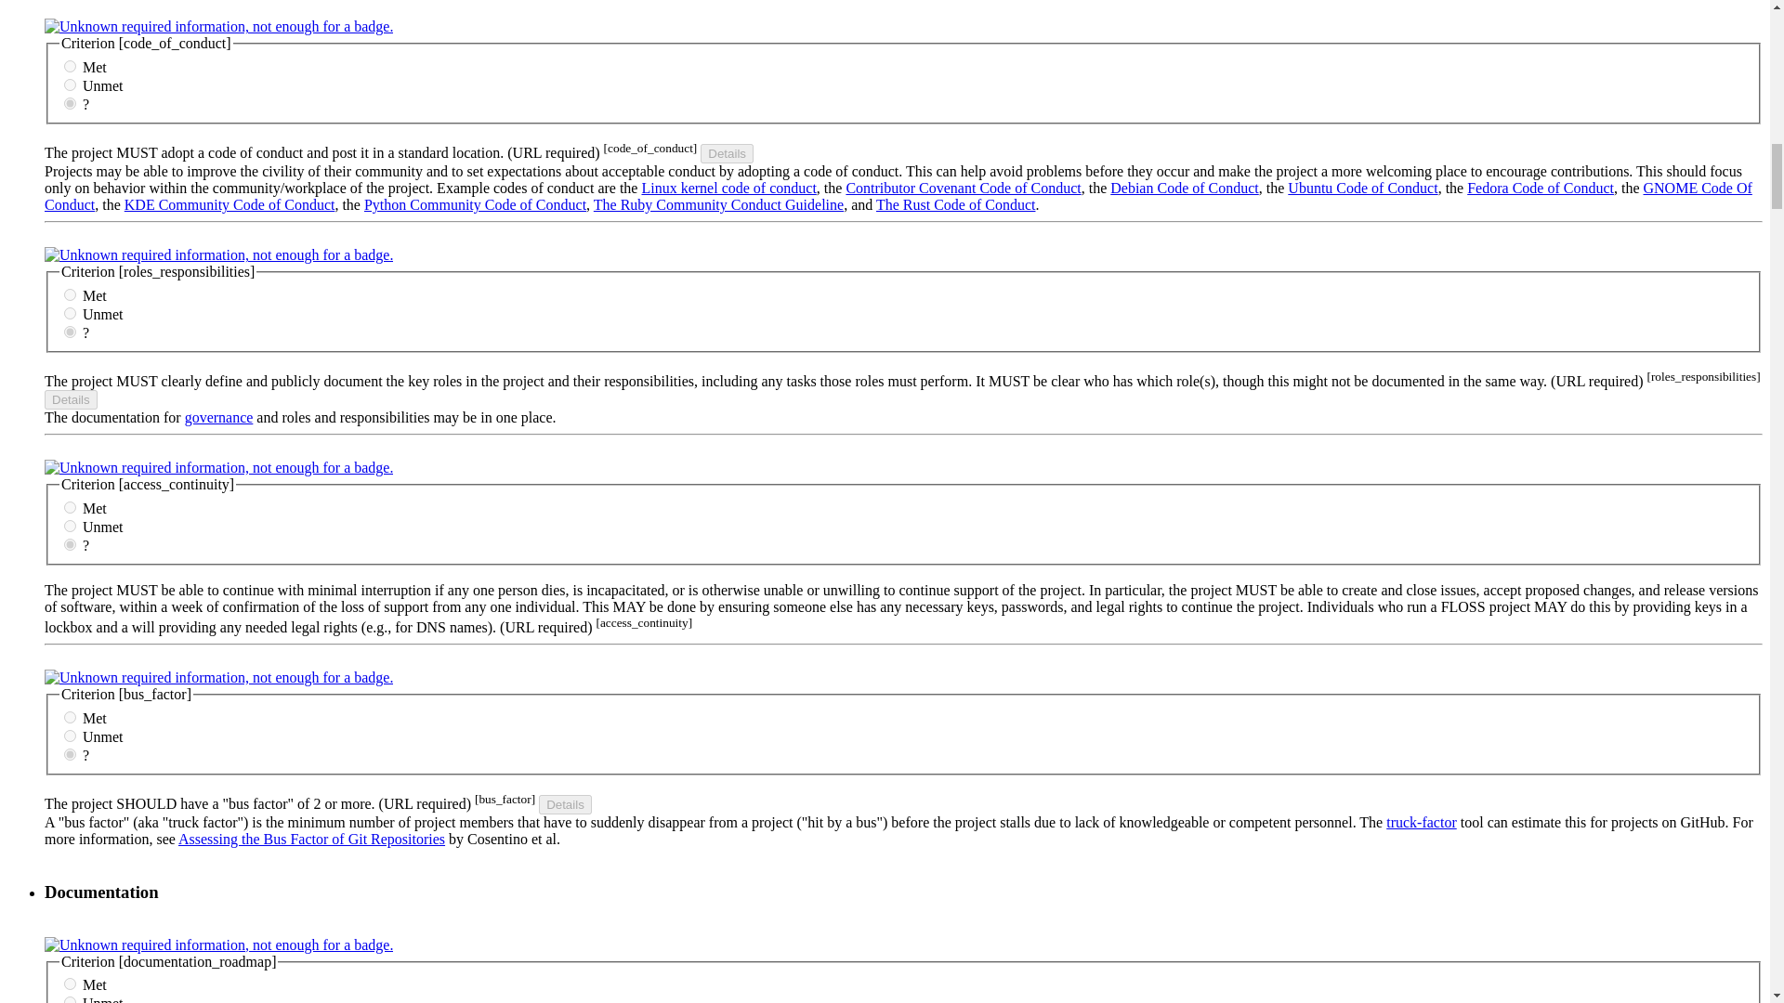 This screenshot has height=1003, width=1784. Describe the element at coordinates (71, 295) in the screenshot. I see `Met` at that location.